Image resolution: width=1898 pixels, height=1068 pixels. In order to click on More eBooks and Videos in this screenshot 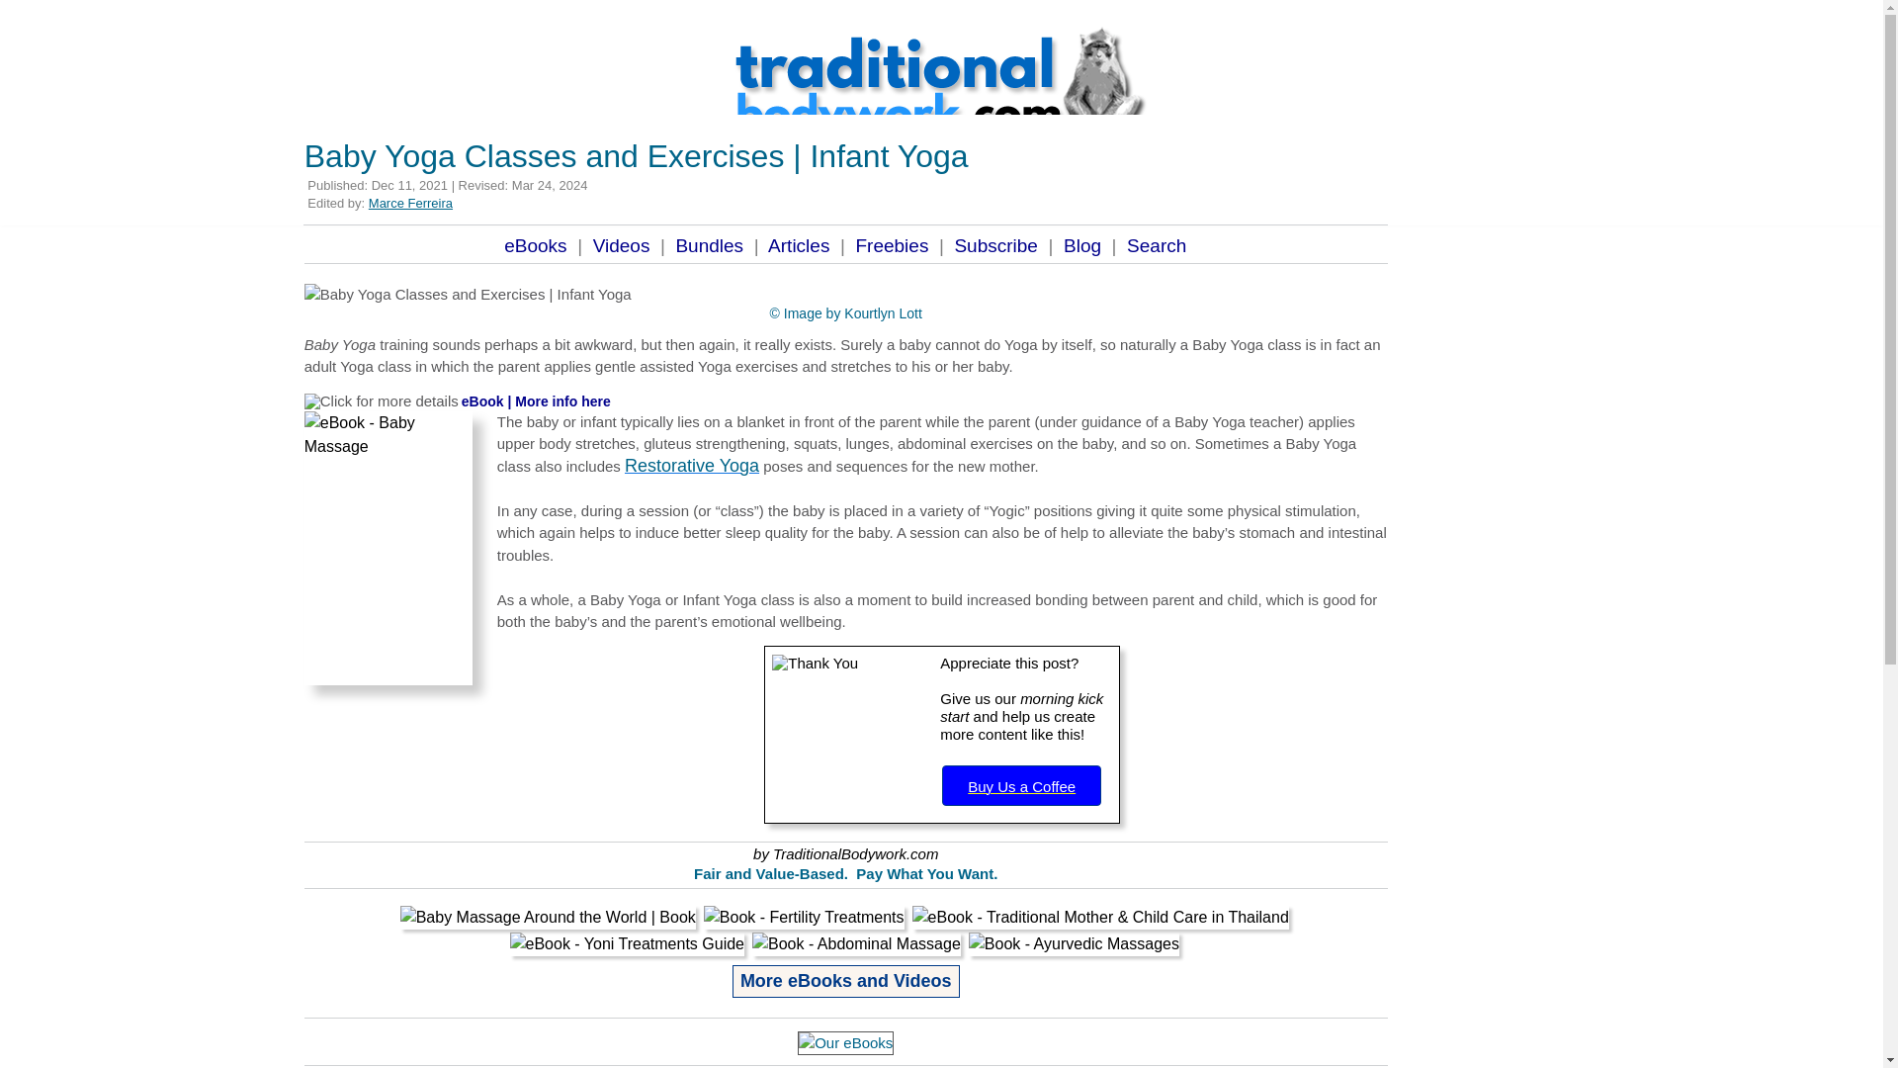, I will do `click(846, 980)`.